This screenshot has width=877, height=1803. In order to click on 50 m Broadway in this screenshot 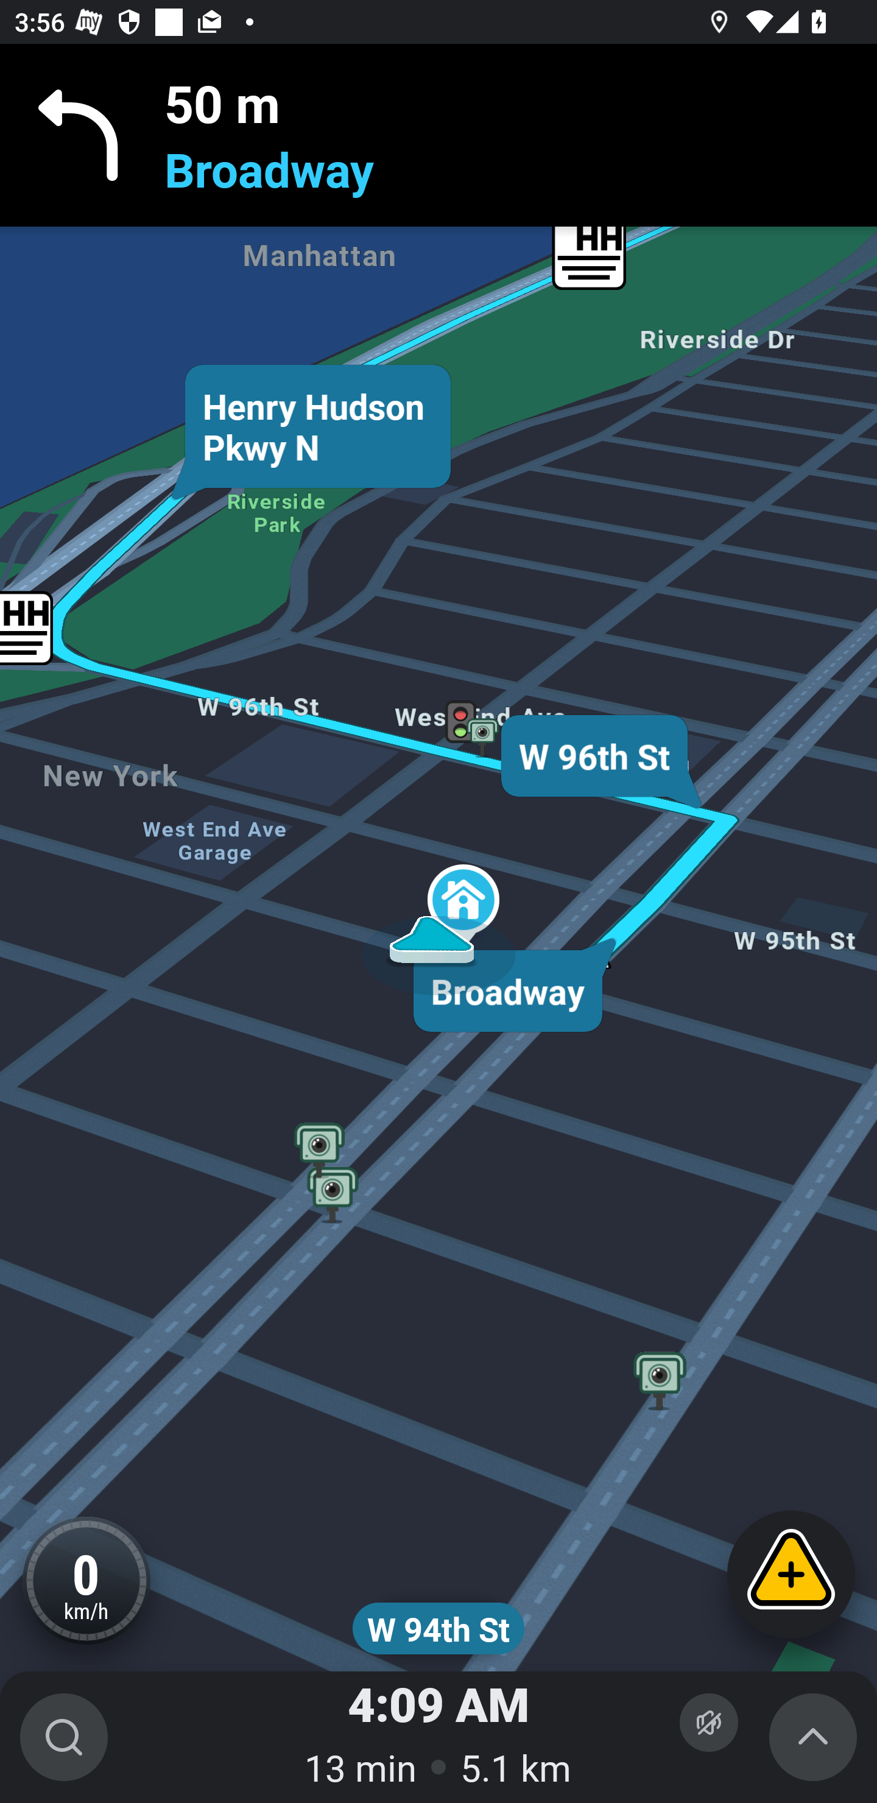, I will do `click(438, 135)`.